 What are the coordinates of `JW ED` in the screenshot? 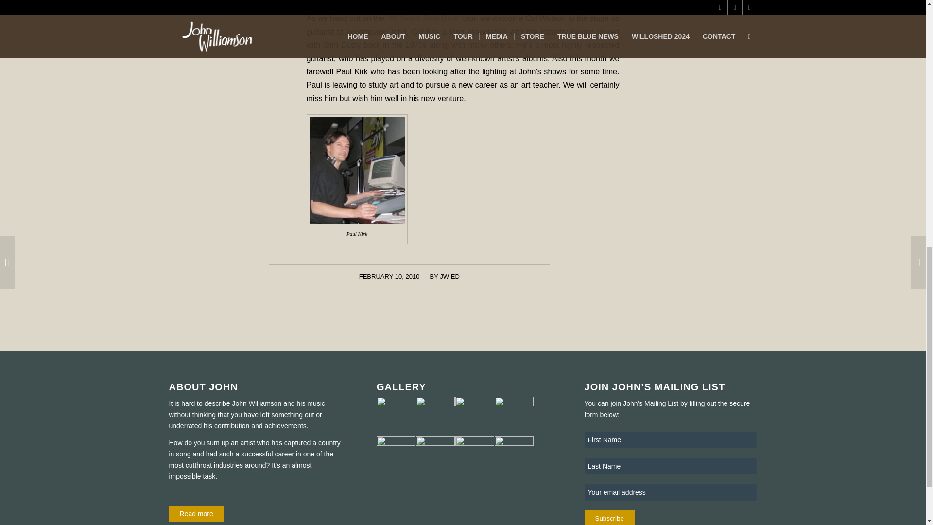 It's located at (449, 276).